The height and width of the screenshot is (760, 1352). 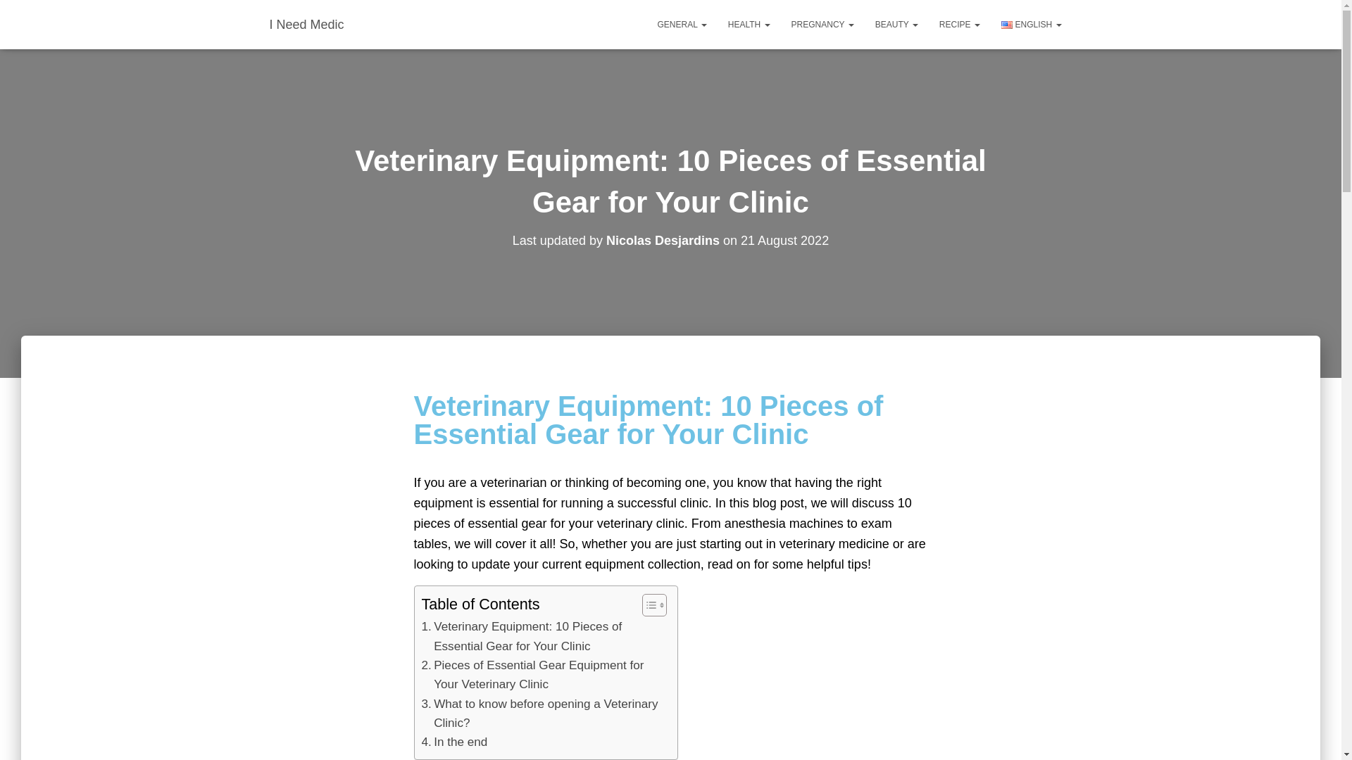 What do you see at coordinates (541, 714) in the screenshot?
I see `What to know before opening a Veterinary Clinic?` at bounding box center [541, 714].